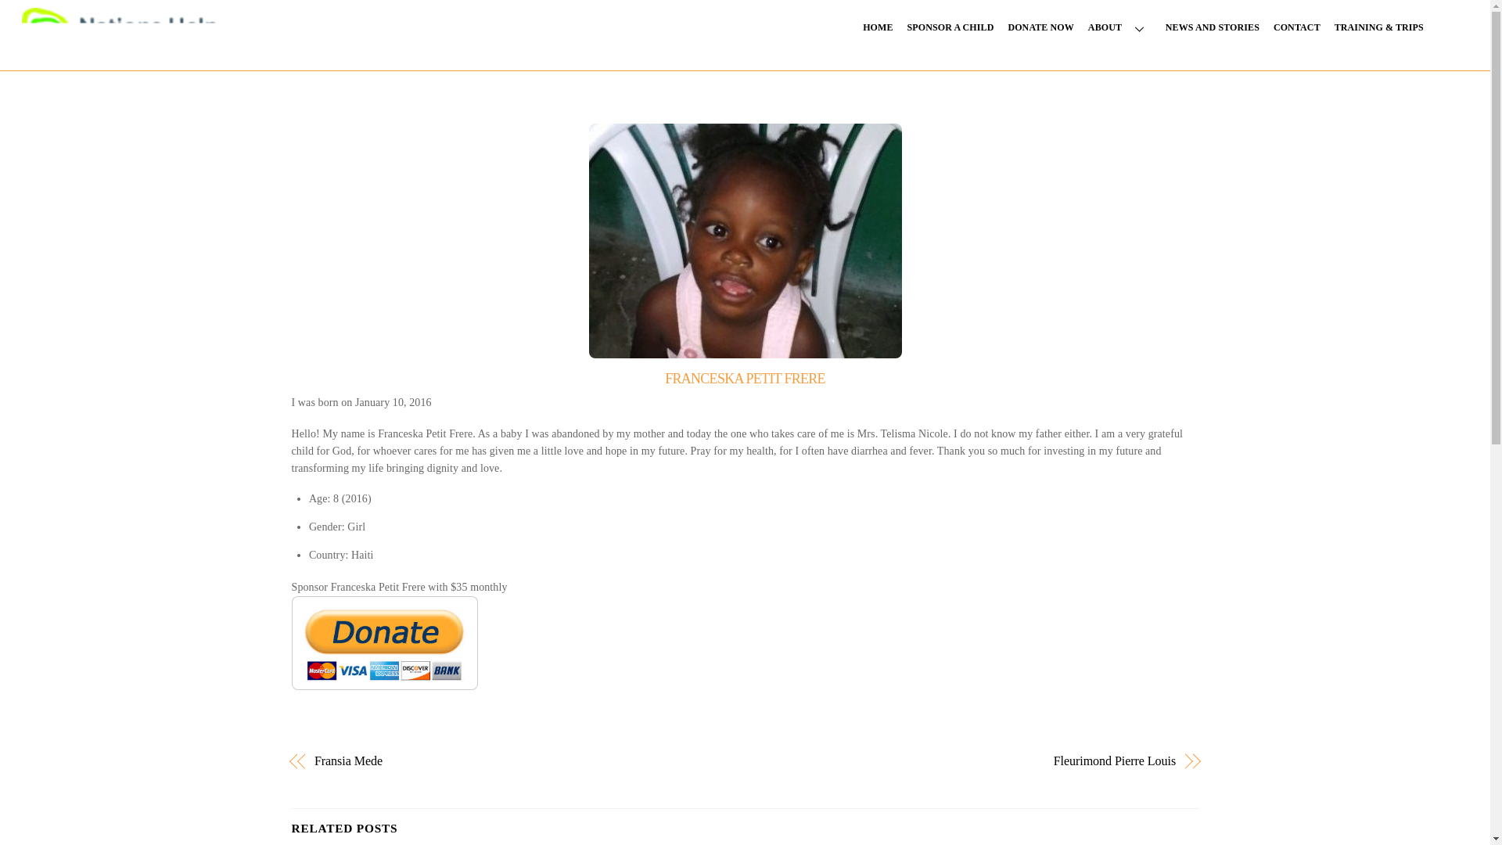 The height and width of the screenshot is (845, 1502). I want to click on ABOUT, so click(1119, 28).